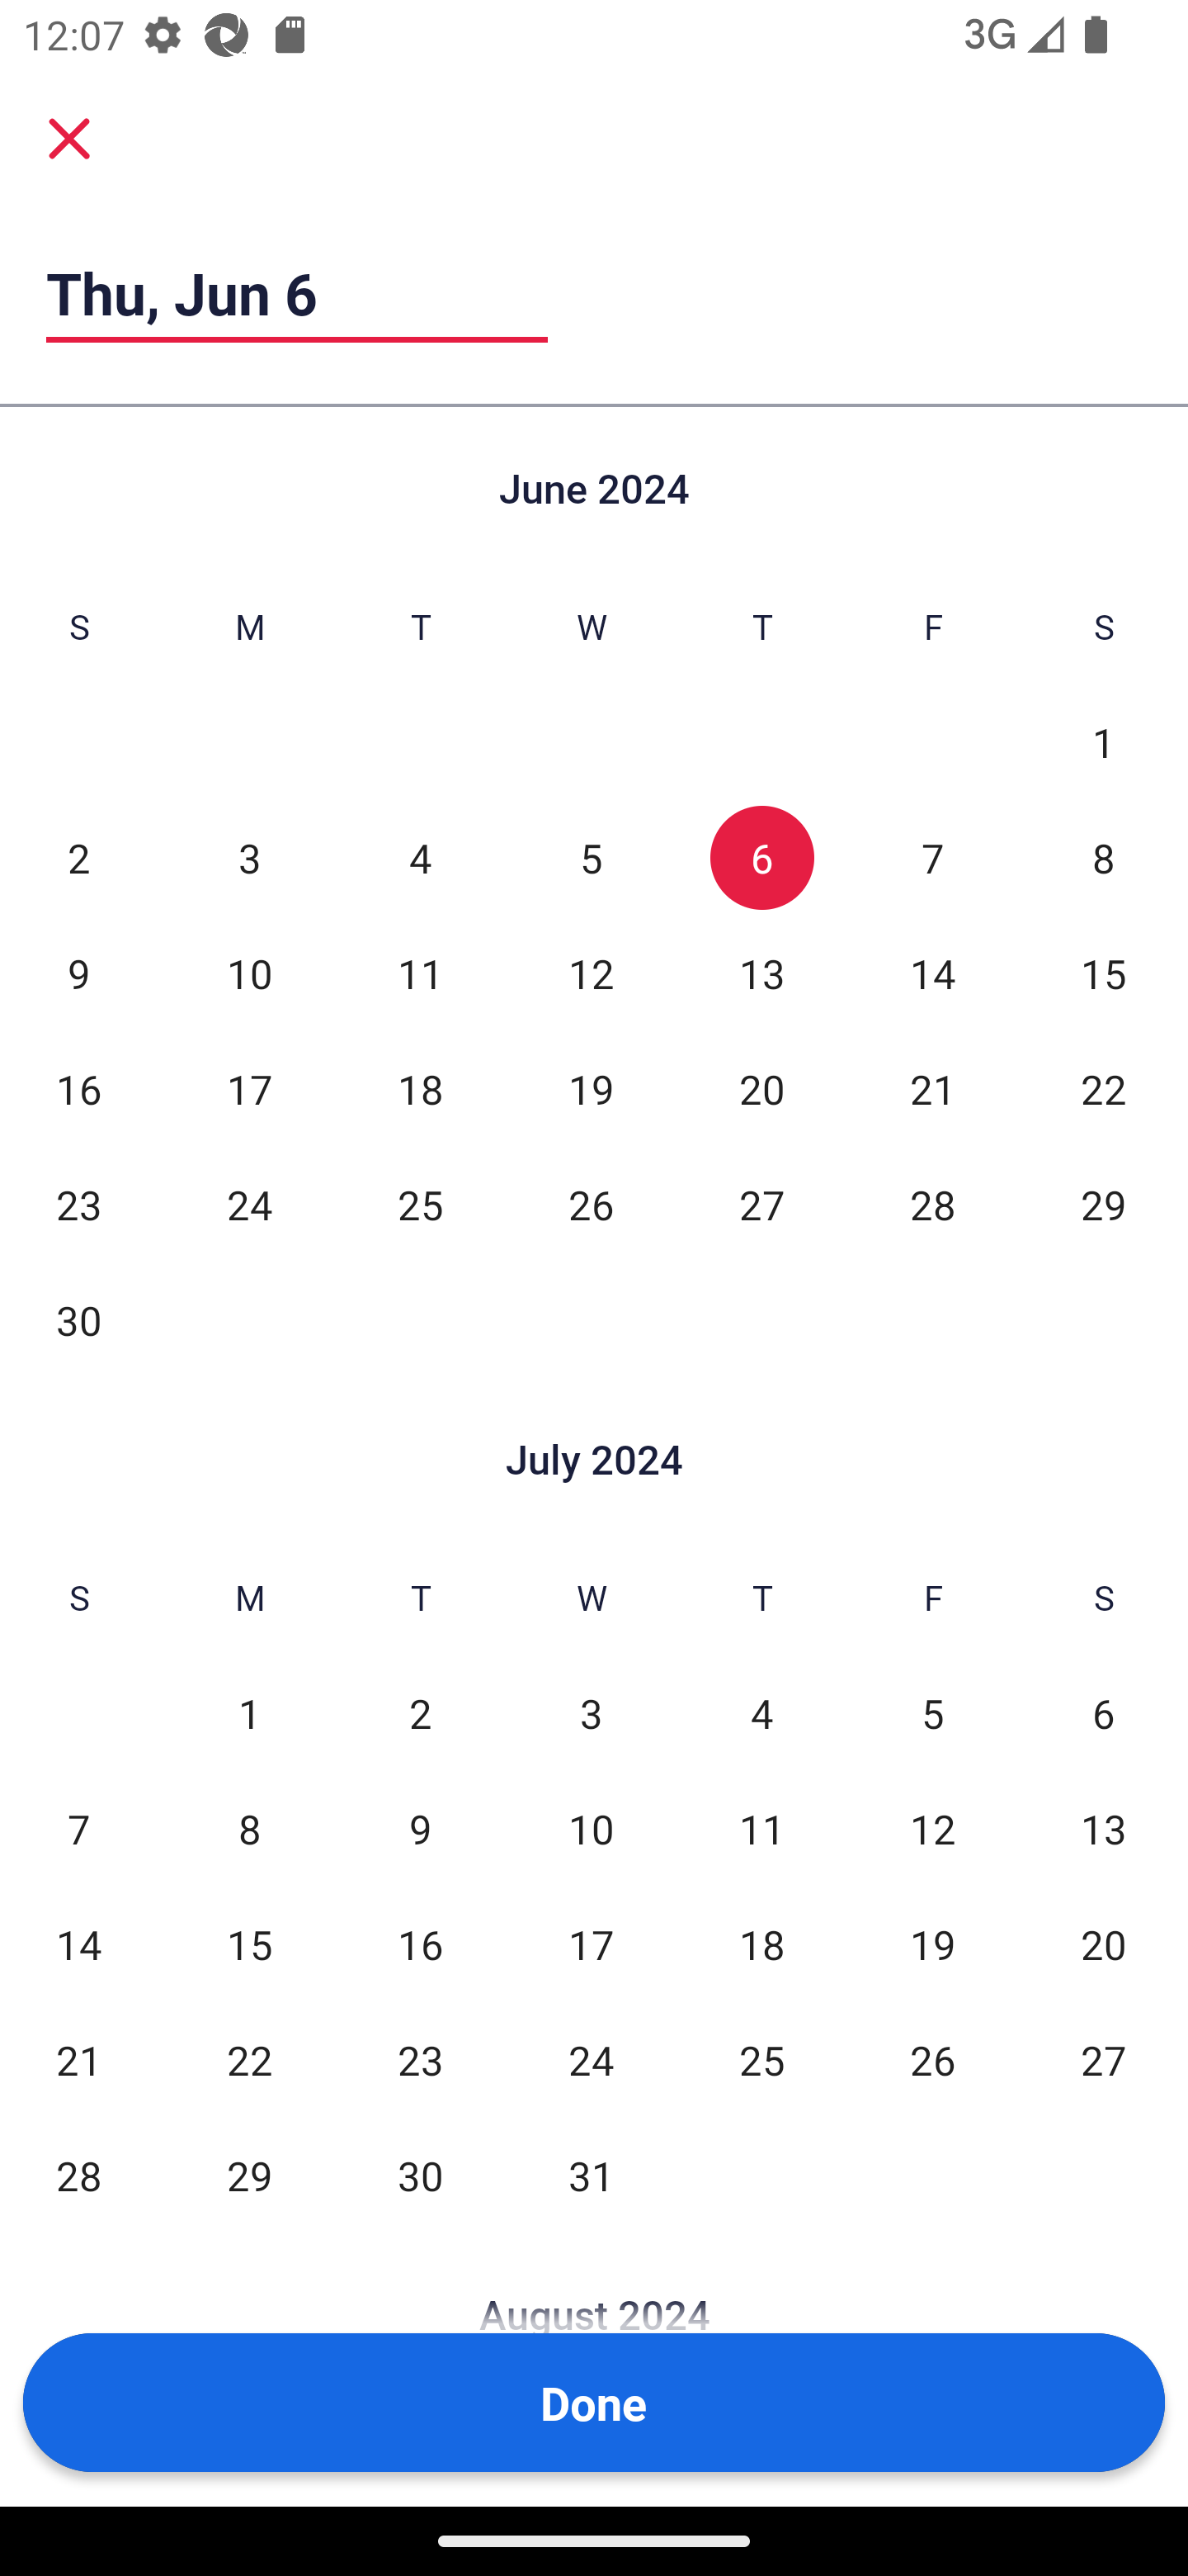 Image resolution: width=1188 pixels, height=2576 pixels. Describe the element at coordinates (249, 2059) in the screenshot. I see `22 Mon, Jul 22, Not Selected` at that location.